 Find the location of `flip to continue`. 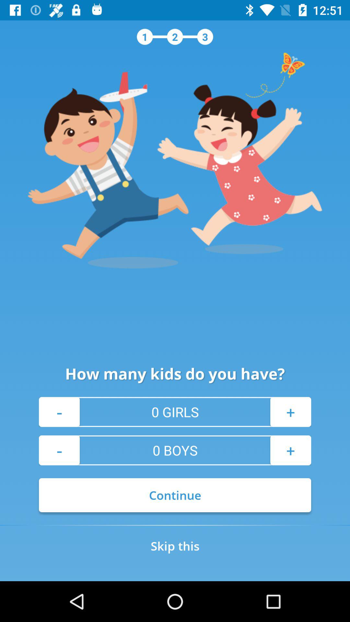

flip to continue is located at coordinates (175, 495).